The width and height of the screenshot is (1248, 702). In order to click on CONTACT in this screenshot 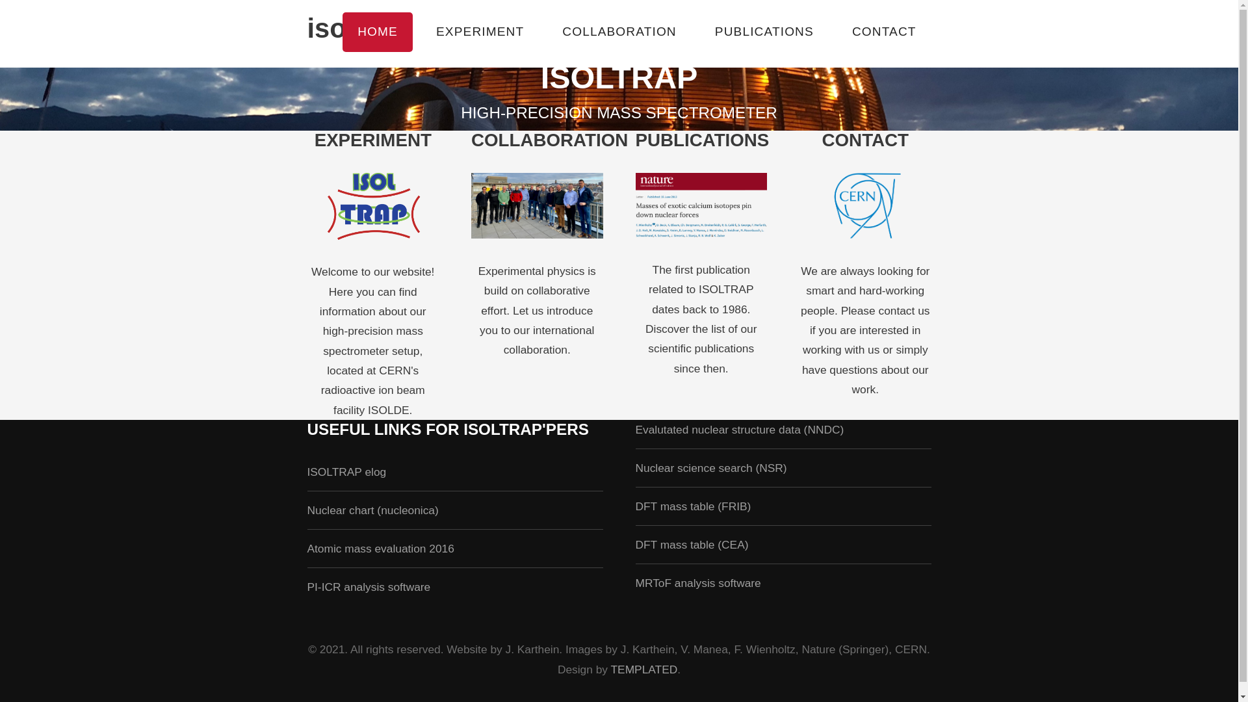, I will do `click(866, 140)`.